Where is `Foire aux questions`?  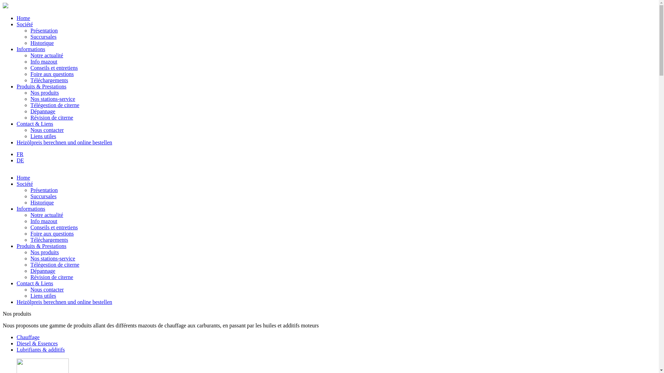
Foire aux questions is located at coordinates (52, 233).